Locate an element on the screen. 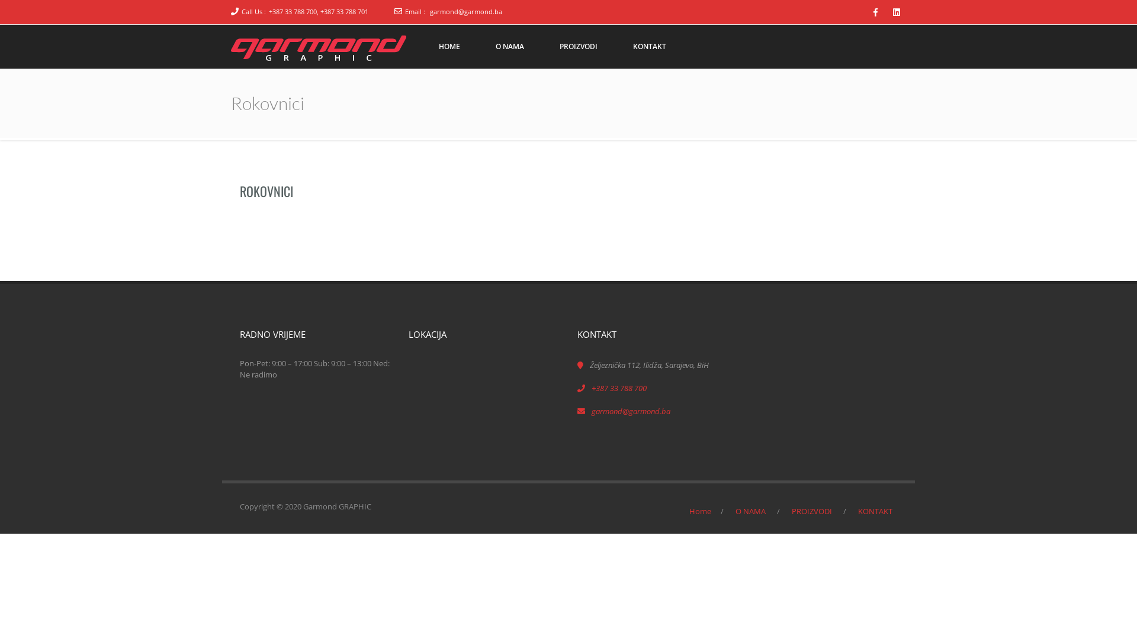  +387 33 788 700, +387 33 788 701 is located at coordinates (319, 12).